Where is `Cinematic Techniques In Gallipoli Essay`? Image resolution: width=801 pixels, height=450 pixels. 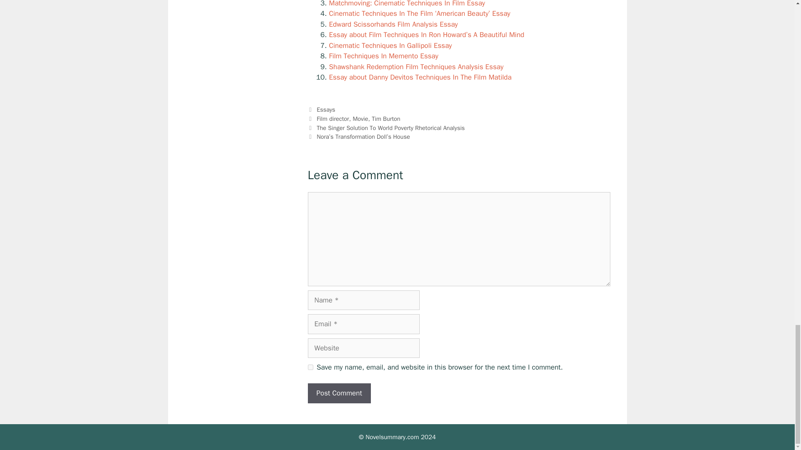
Cinematic Techniques In Gallipoli Essay is located at coordinates (390, 45).